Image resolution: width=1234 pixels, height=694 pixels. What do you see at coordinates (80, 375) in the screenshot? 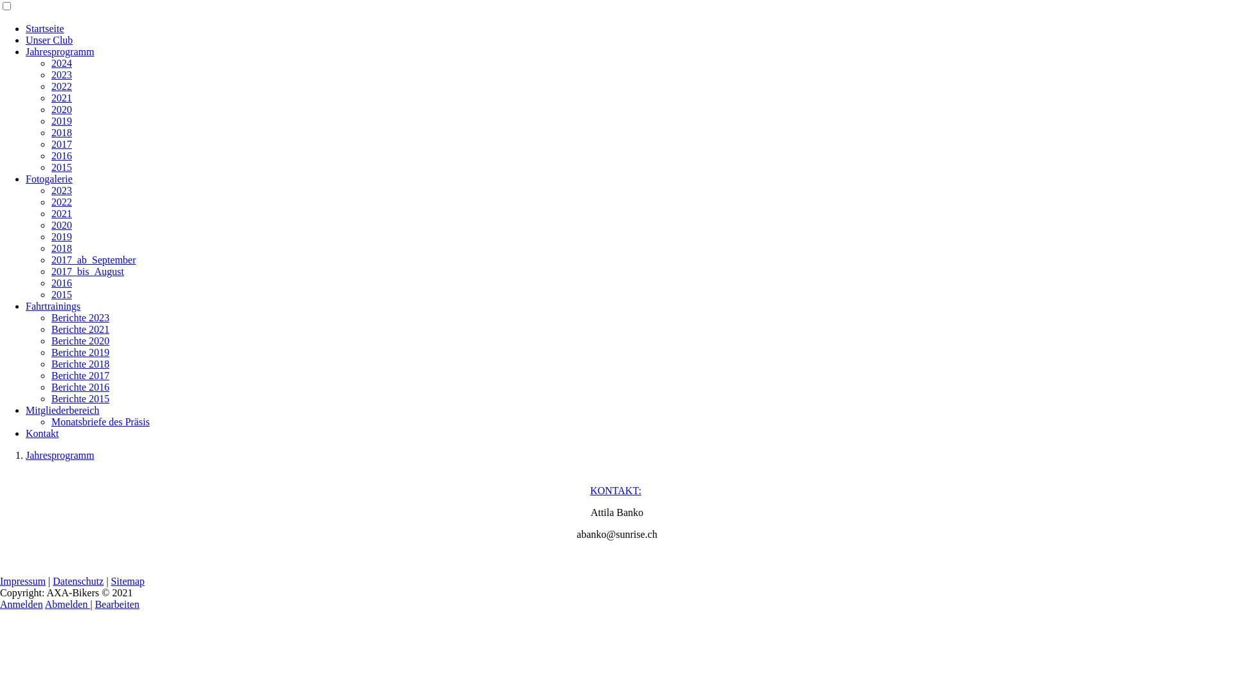
I see `Berichte 2017` at bounding box center [80, 375].